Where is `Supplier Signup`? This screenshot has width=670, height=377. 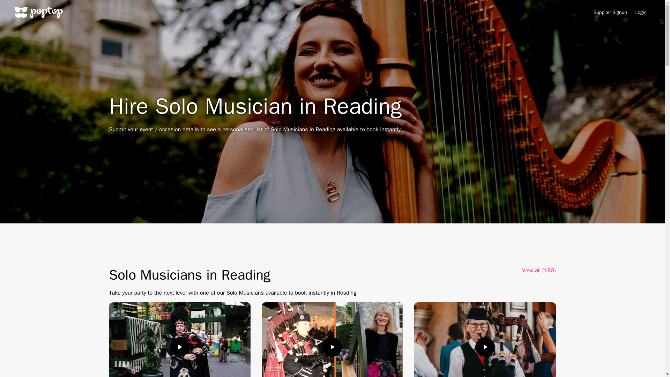
Supplier Signup is located at coordinates (610, 13).